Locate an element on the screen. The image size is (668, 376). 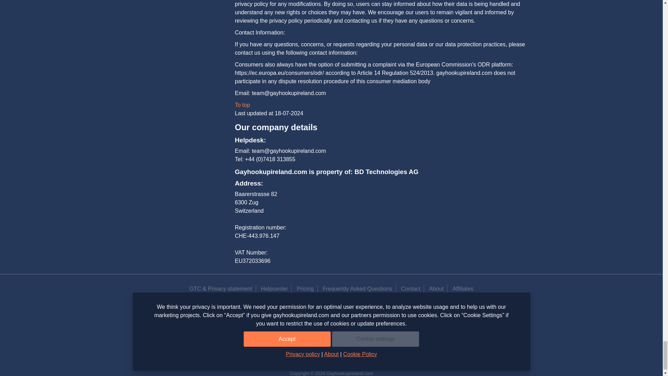
To top is located at coordinates (242, 104).